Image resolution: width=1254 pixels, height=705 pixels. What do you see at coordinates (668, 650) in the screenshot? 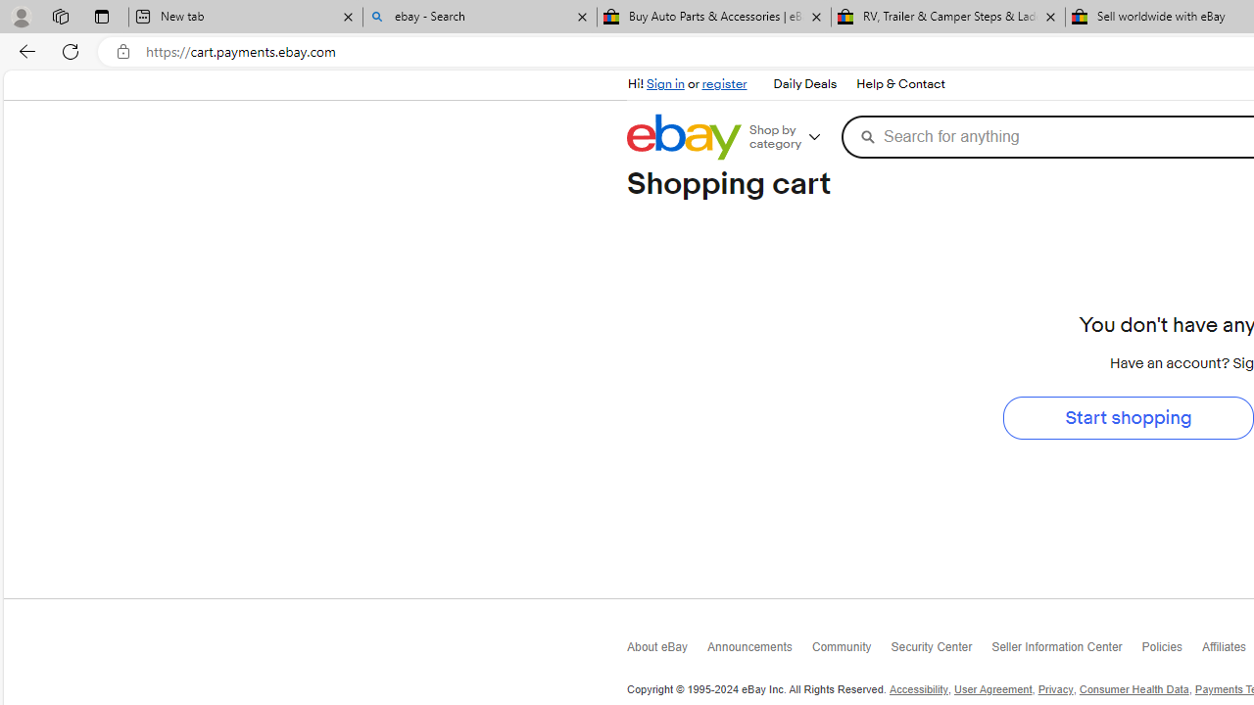
I see `About eBay` at bounding box center [668, 650].